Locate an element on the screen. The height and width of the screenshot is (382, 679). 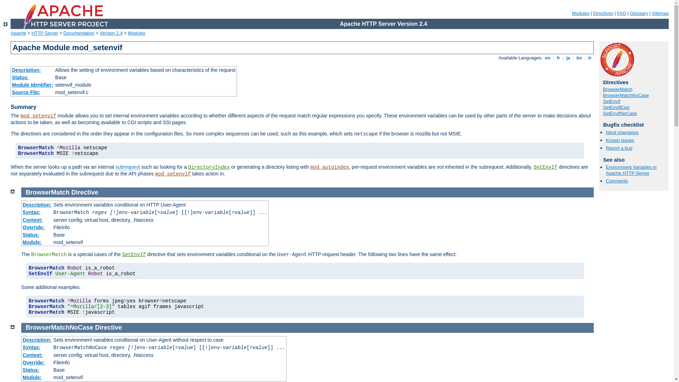
Description: is located at coordinates (37, 205).